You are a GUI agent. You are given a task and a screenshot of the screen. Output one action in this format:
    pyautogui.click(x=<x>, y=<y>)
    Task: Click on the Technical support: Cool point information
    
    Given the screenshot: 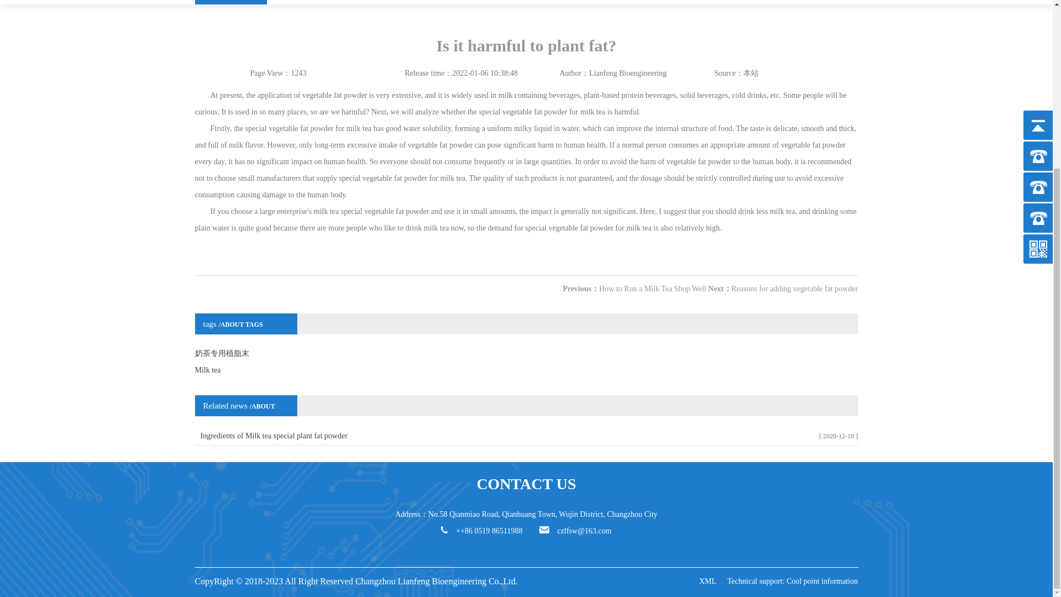 What is the action you would take?
    pyautogui.click(x=792, y=582)
    